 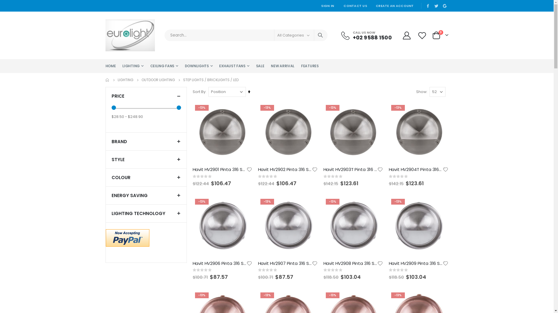 I want to click on HOME, so click(x=110, y=66).